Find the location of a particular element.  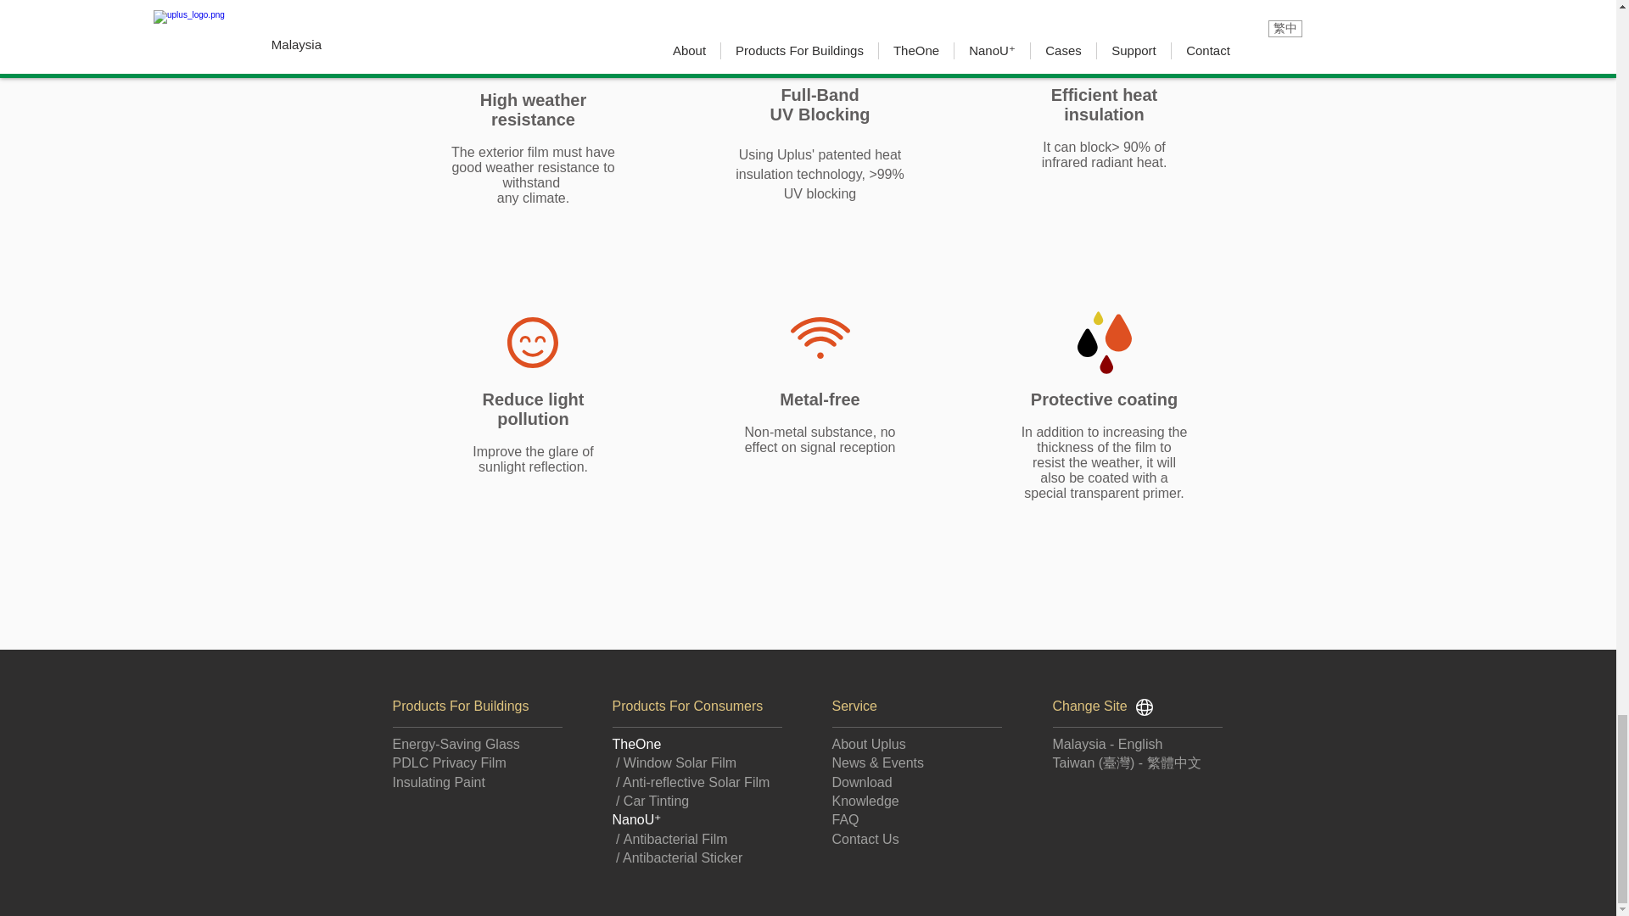

Antibacterial Sticker is located at coordinates (682, 857).